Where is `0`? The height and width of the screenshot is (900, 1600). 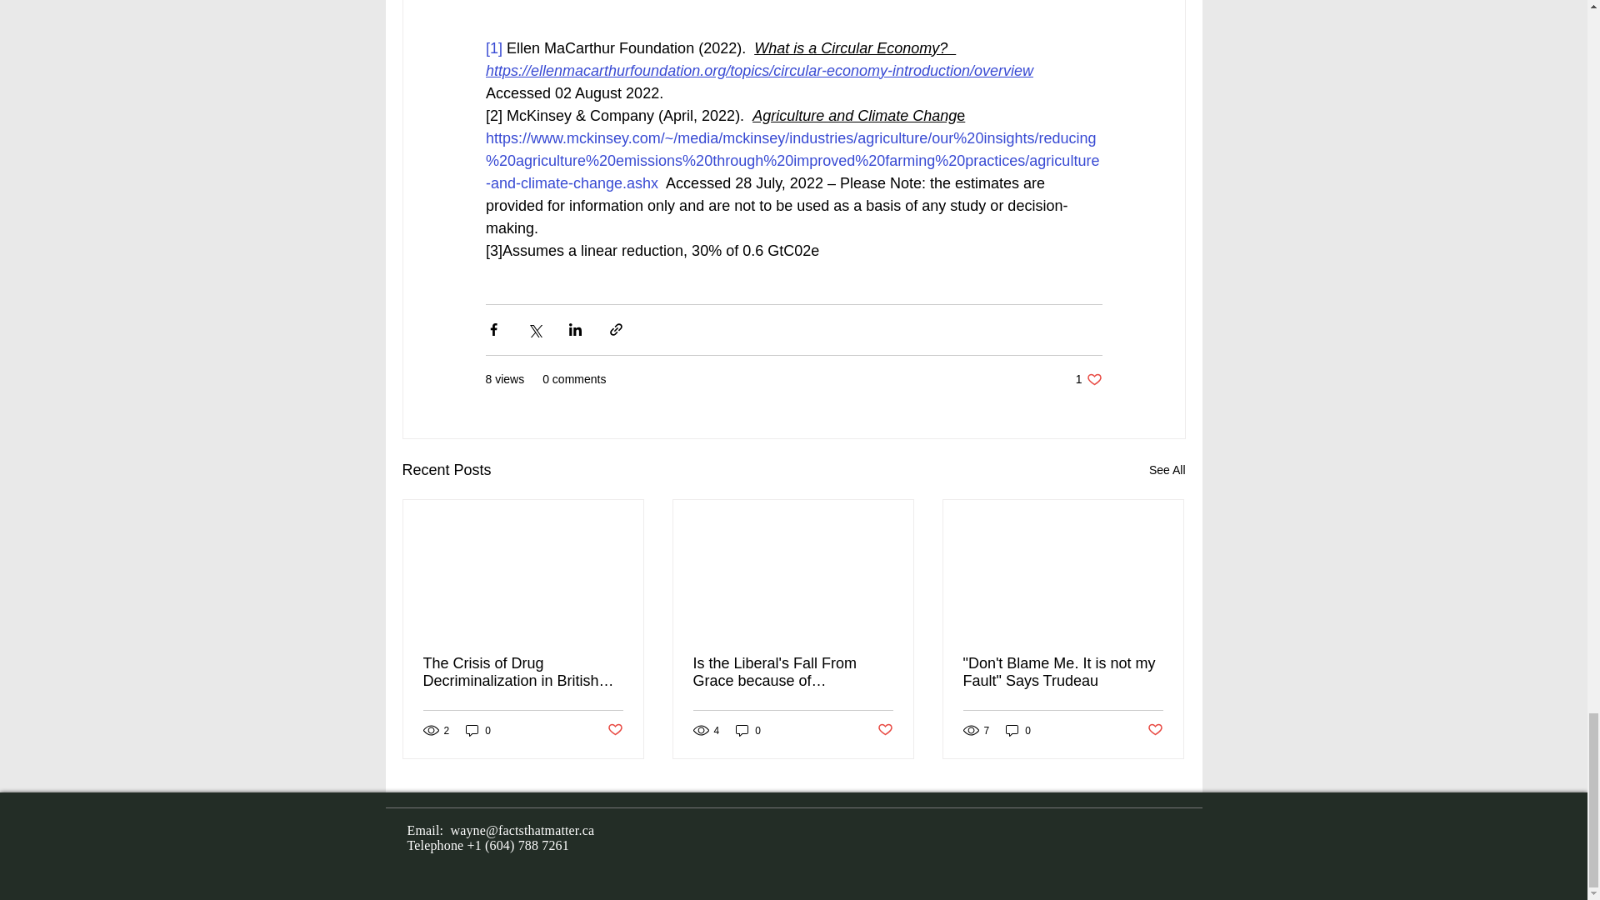
0 is located at coordinates (1018, 730).